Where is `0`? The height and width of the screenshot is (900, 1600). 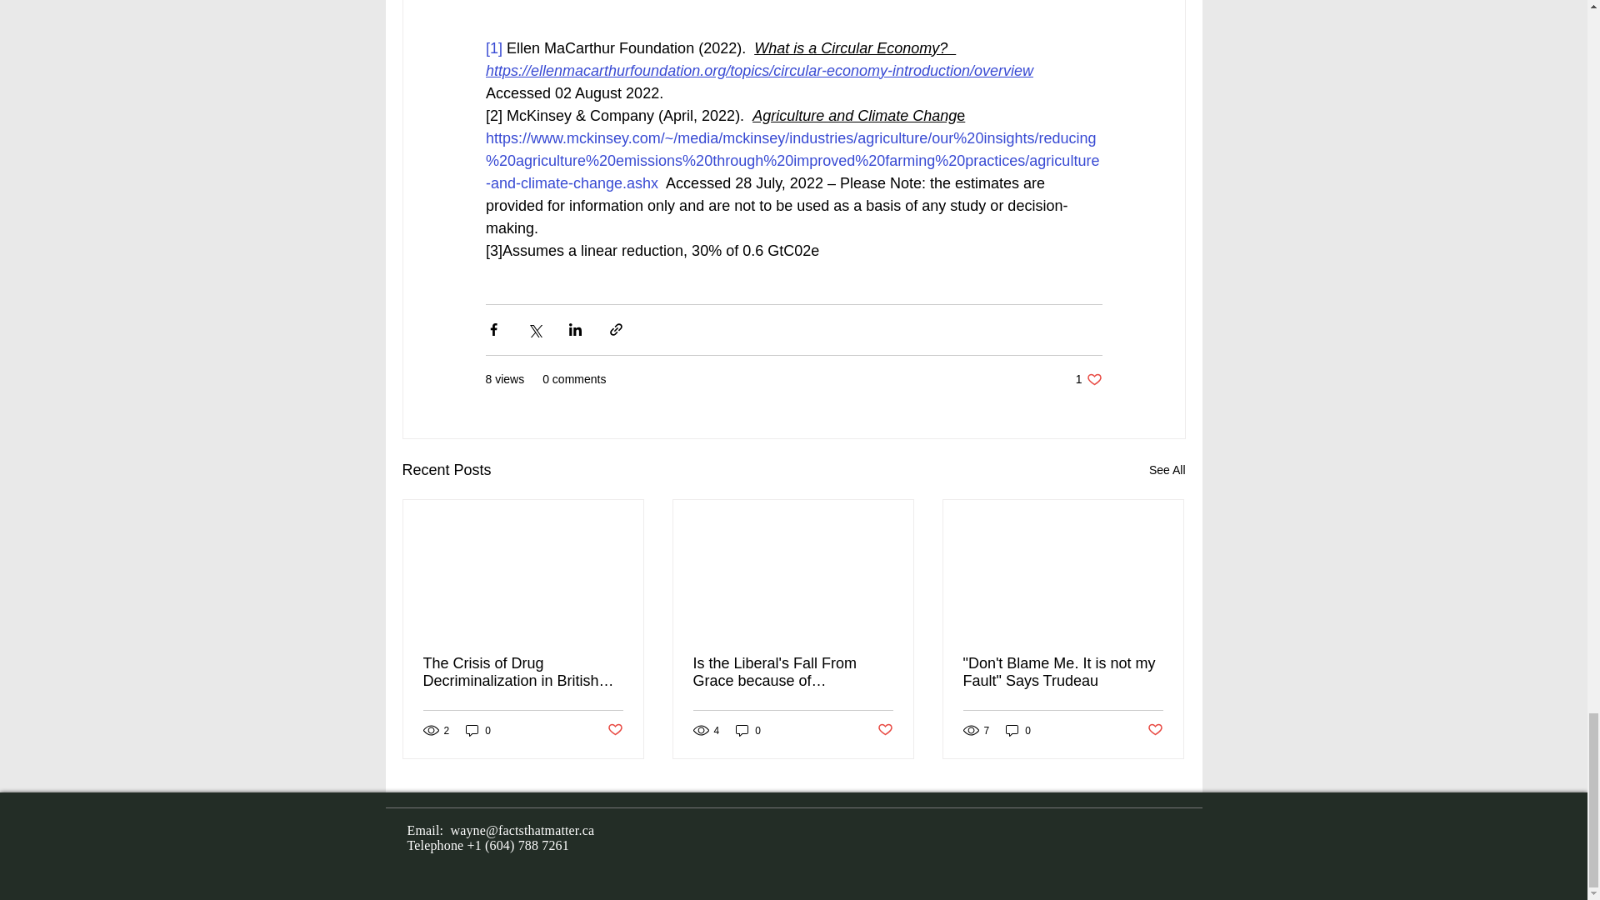
0 is located at coordinates (1018, 730).